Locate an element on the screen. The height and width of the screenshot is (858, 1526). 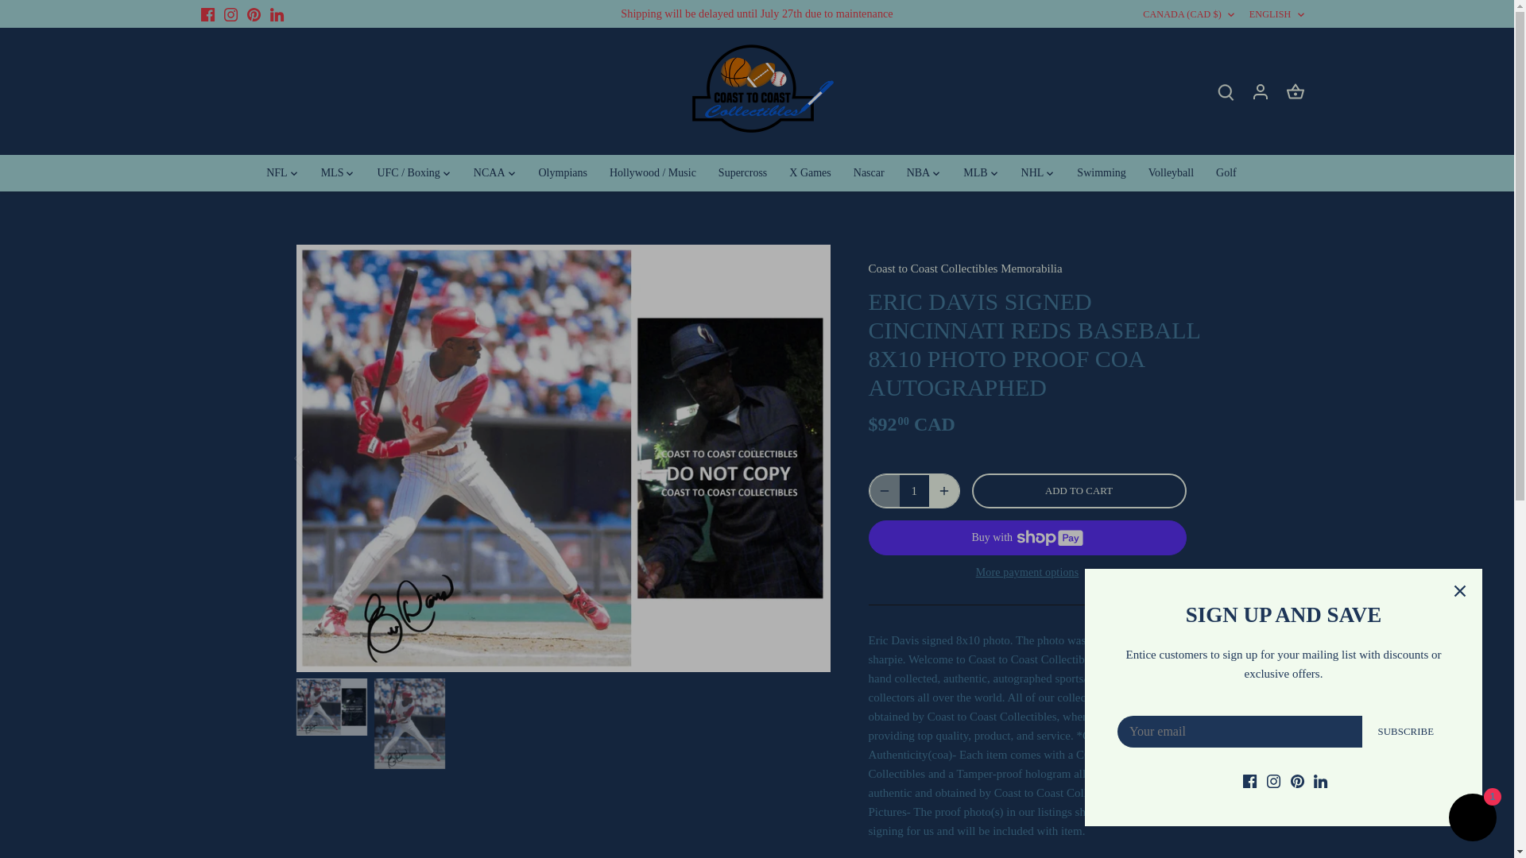
Pinterest is located at coordinates (254, 14).